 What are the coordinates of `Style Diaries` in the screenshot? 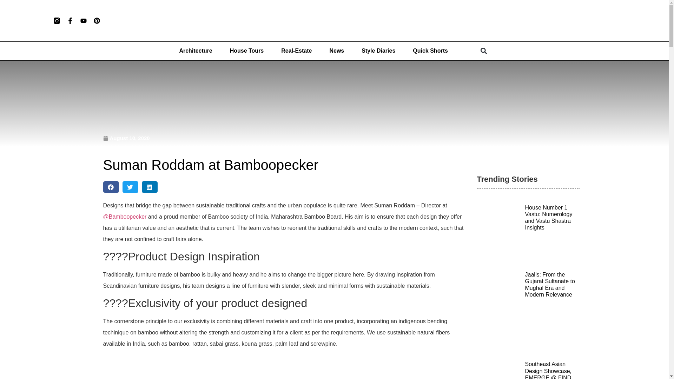 It's located at (378, 51).